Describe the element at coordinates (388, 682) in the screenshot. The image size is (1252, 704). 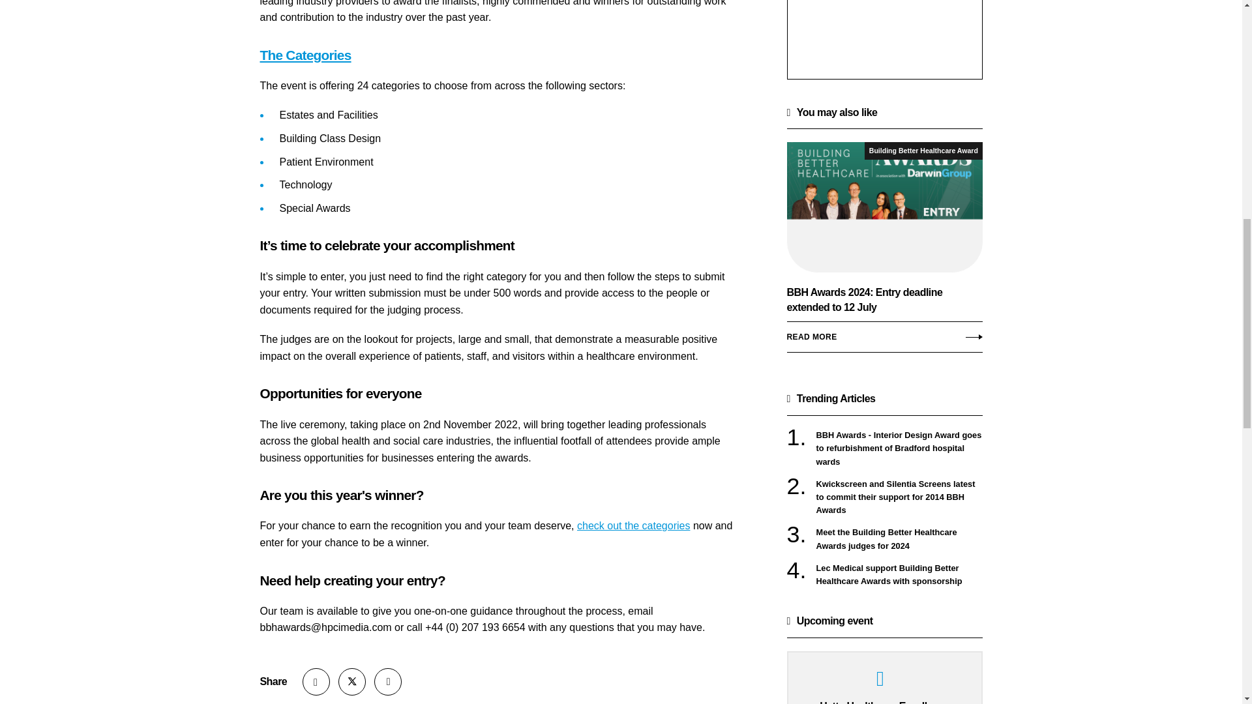
I see `Follow Building Better Healthcare on LinkedIn` at that location.